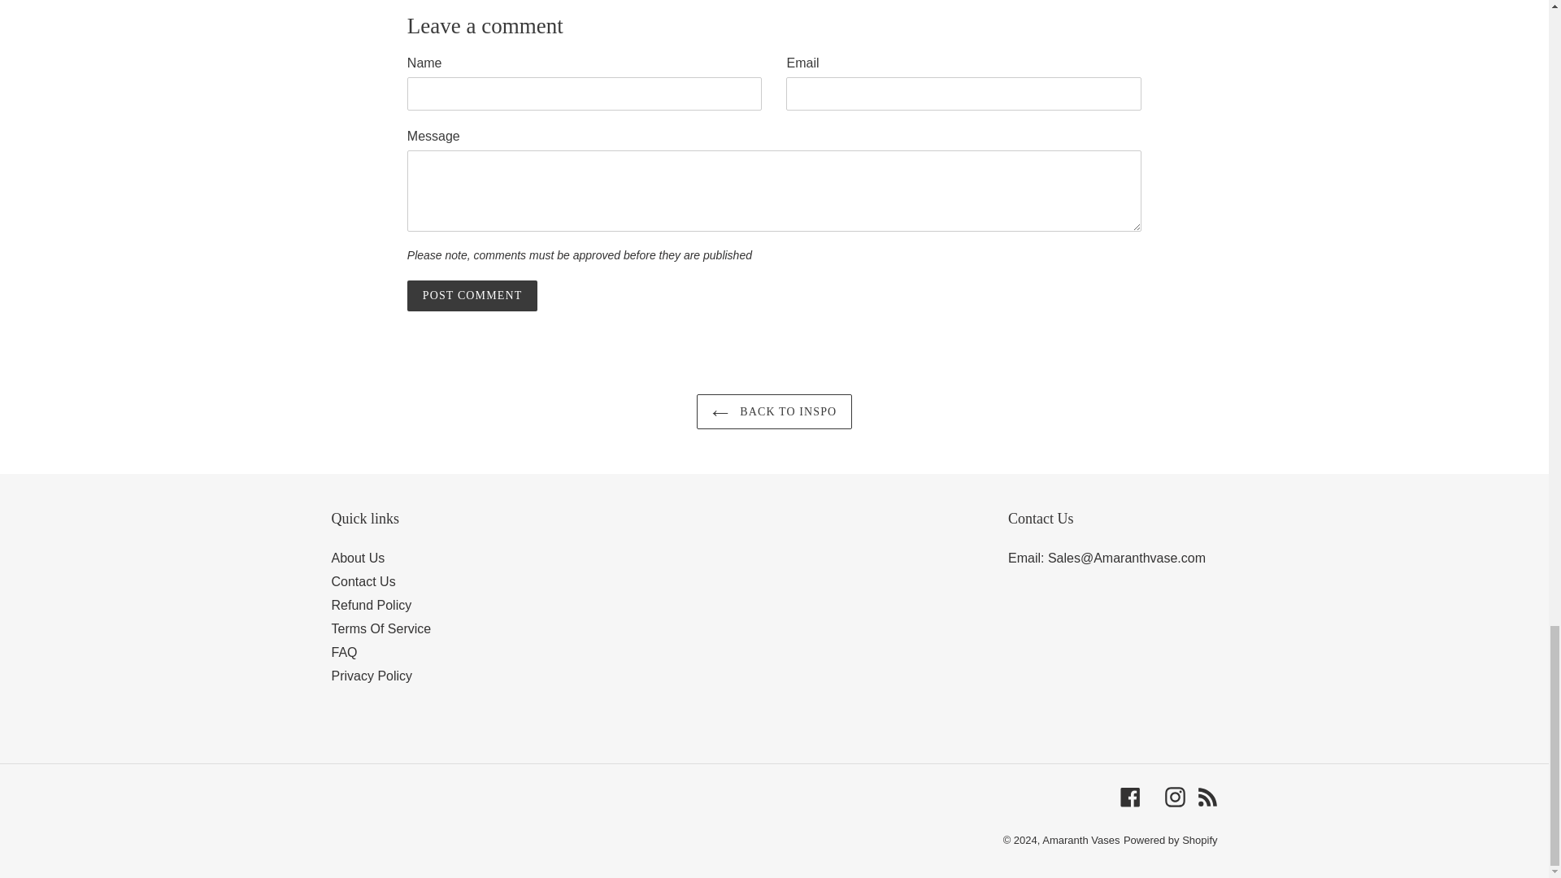  I want to click on BACK TO INSPO, so click(774, 411).